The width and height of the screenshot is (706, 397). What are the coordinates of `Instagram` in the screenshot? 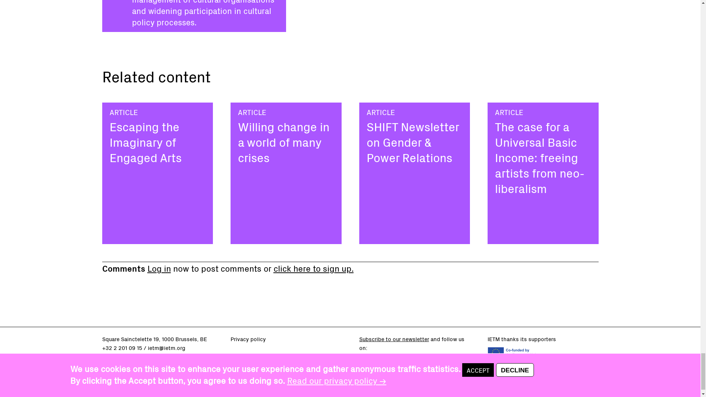 It's located at (421, 363).